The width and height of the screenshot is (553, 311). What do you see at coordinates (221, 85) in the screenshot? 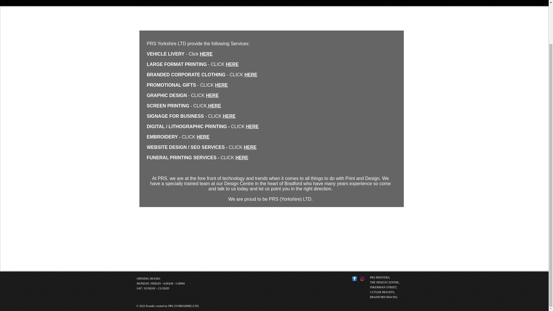
I see `HERE` at bounding box center [221, 85].